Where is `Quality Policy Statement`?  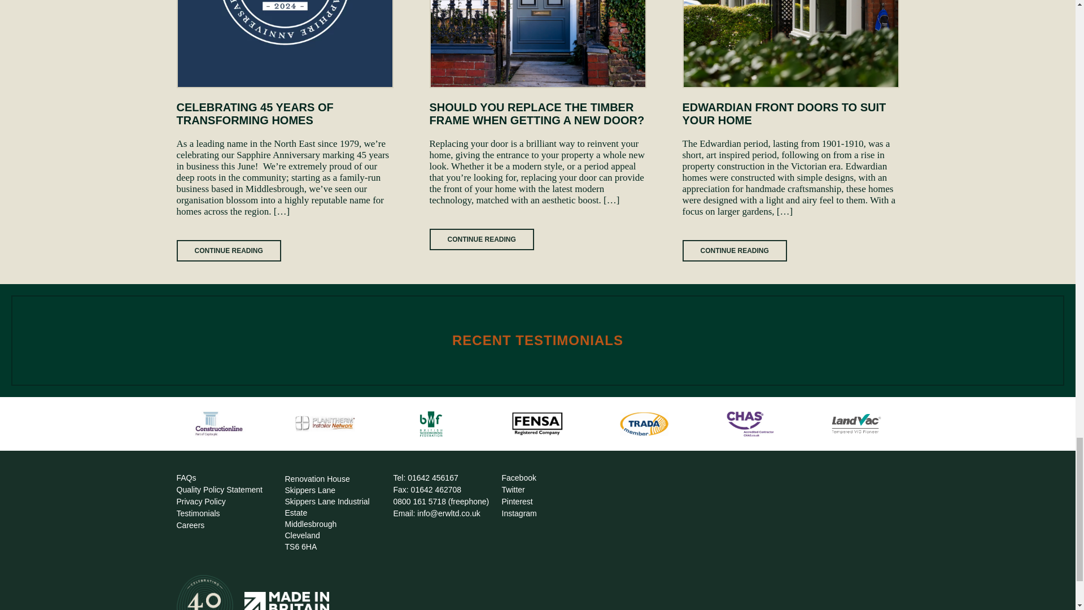
Quality Policy Statement is located at coordinates (219, 489).